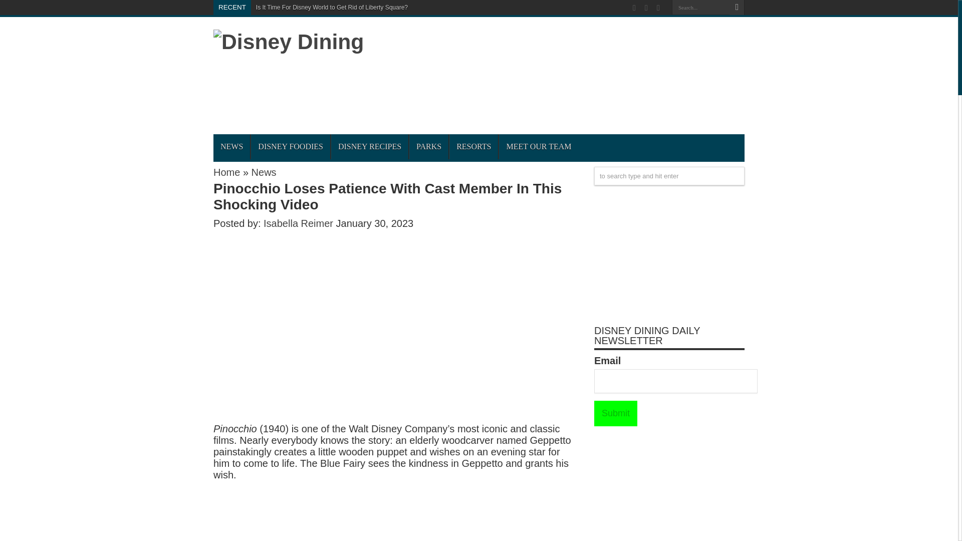 Image resolution: width=962 pixels, height=541 pixels. What do you see at coordinates (369, 146) in the screenshot?
I see `DISNEY RECIPES` at bounding box center [369, 146].